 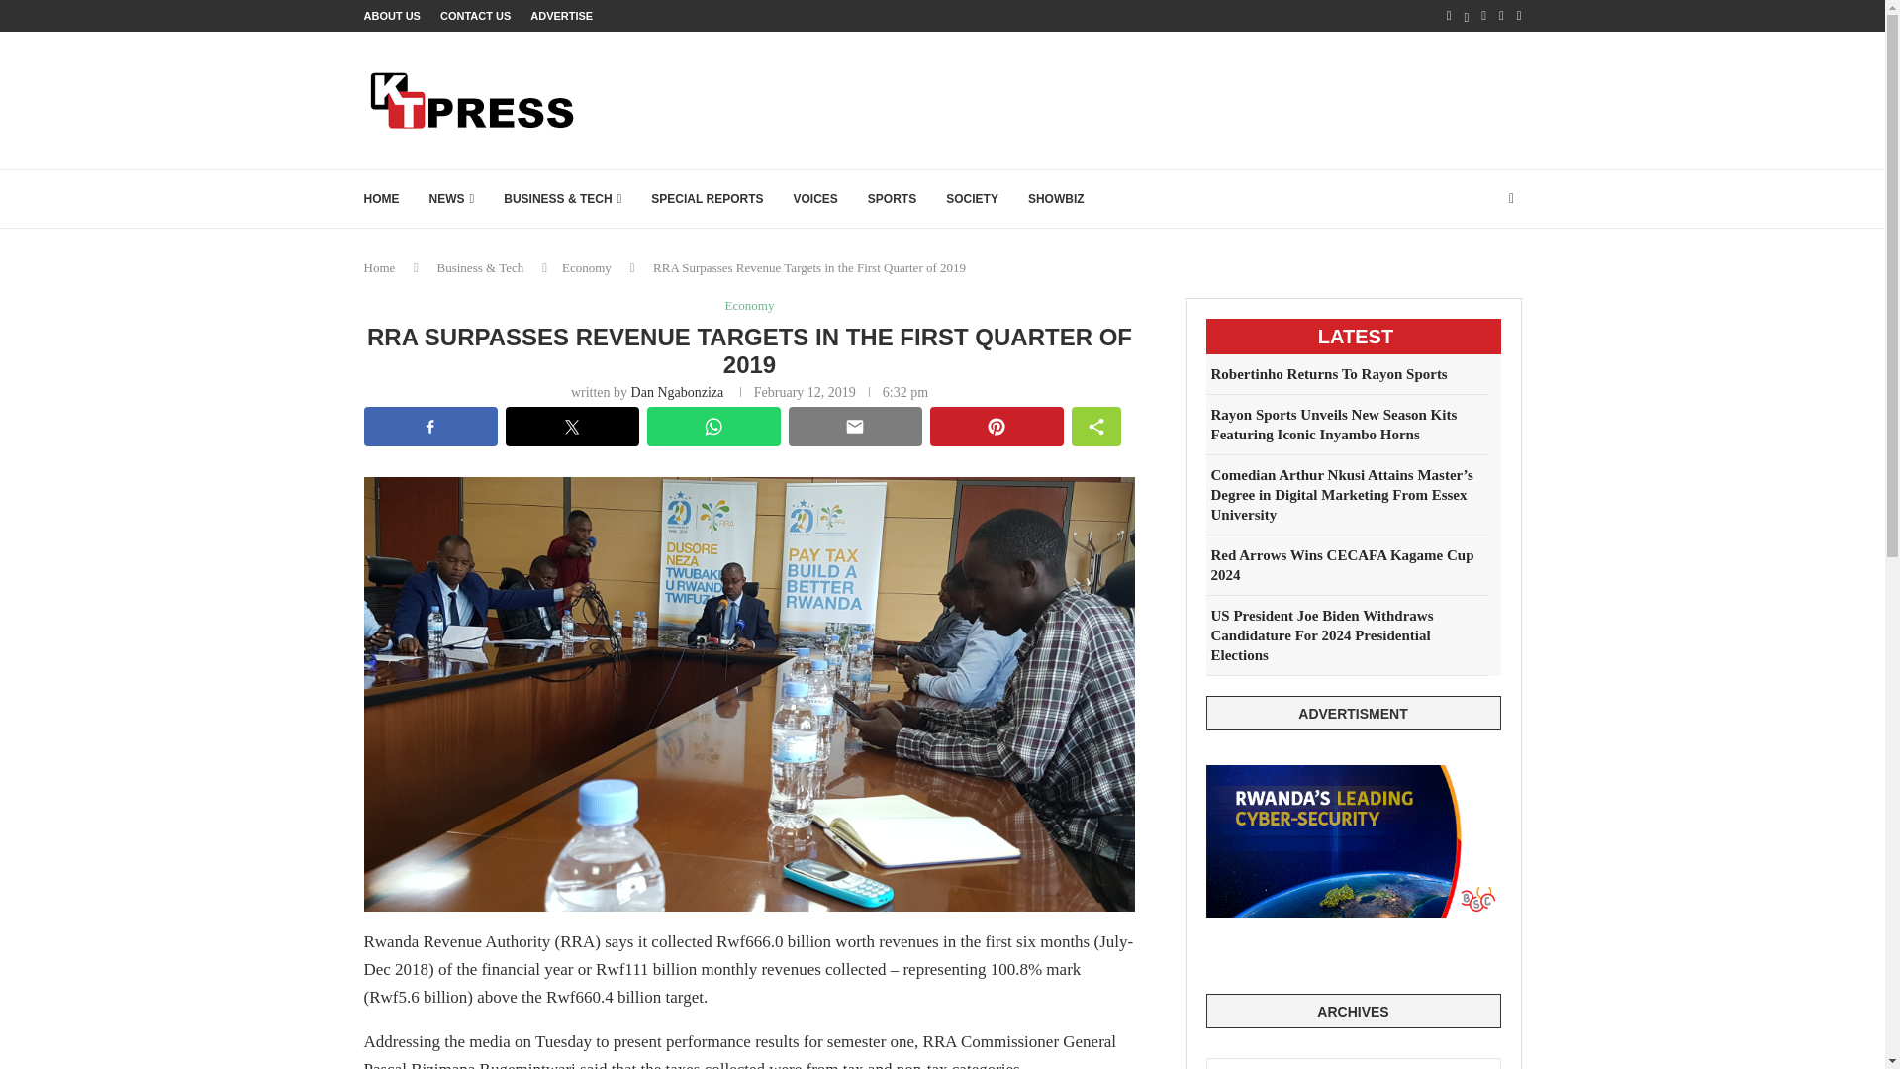 What do you see at coordinates (1056, 198) in the screenshot?
I see `SHOWBIZ` at bounding box center [1056, 198].